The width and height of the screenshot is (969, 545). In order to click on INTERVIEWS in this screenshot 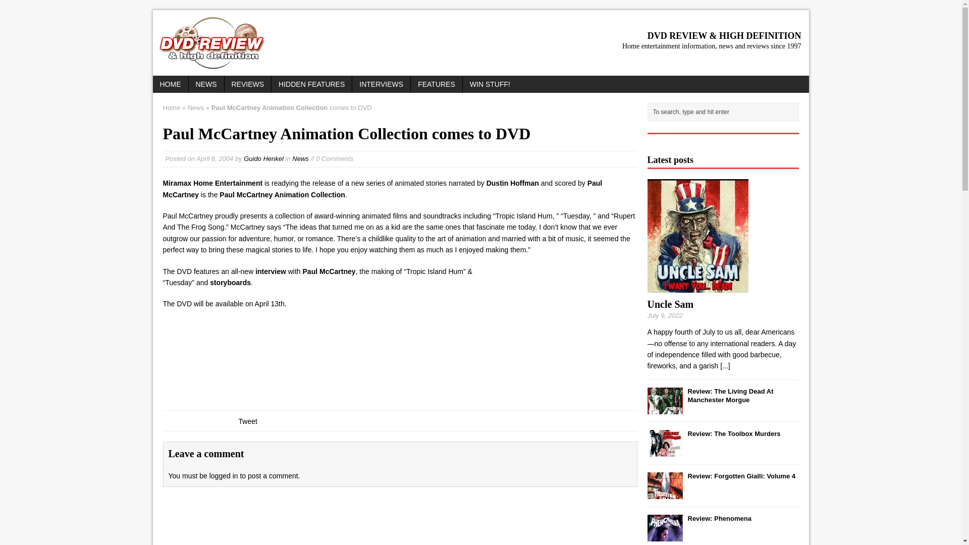, I will do `click(381, 84)`.